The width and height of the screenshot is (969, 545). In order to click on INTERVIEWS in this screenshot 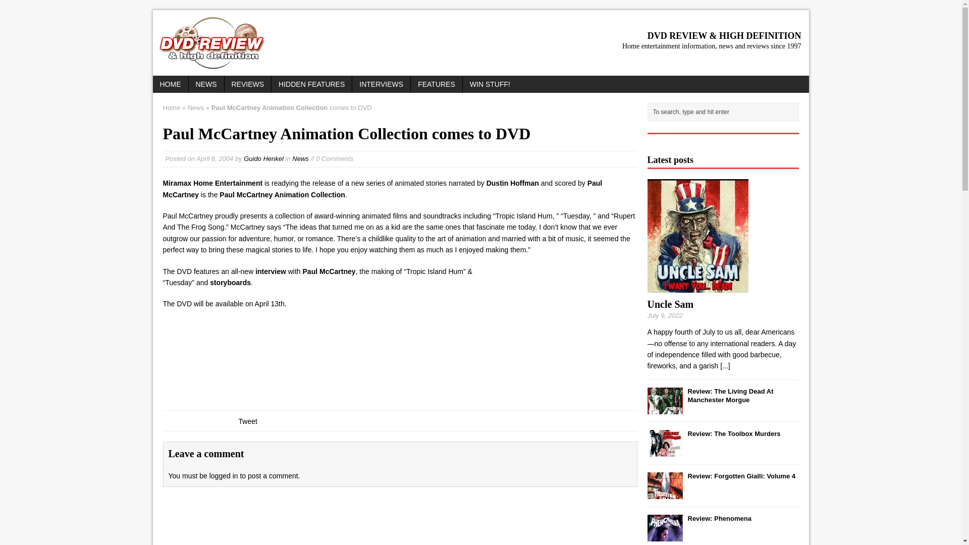, I will do `click(381, 84)`.